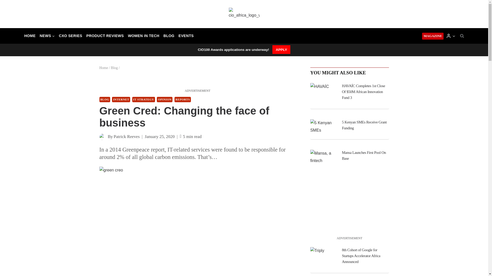 Image resolution: width=492 pixels, height=276 pixels. I want to click on PRODUCT REVIEWS, so click(105, 36).